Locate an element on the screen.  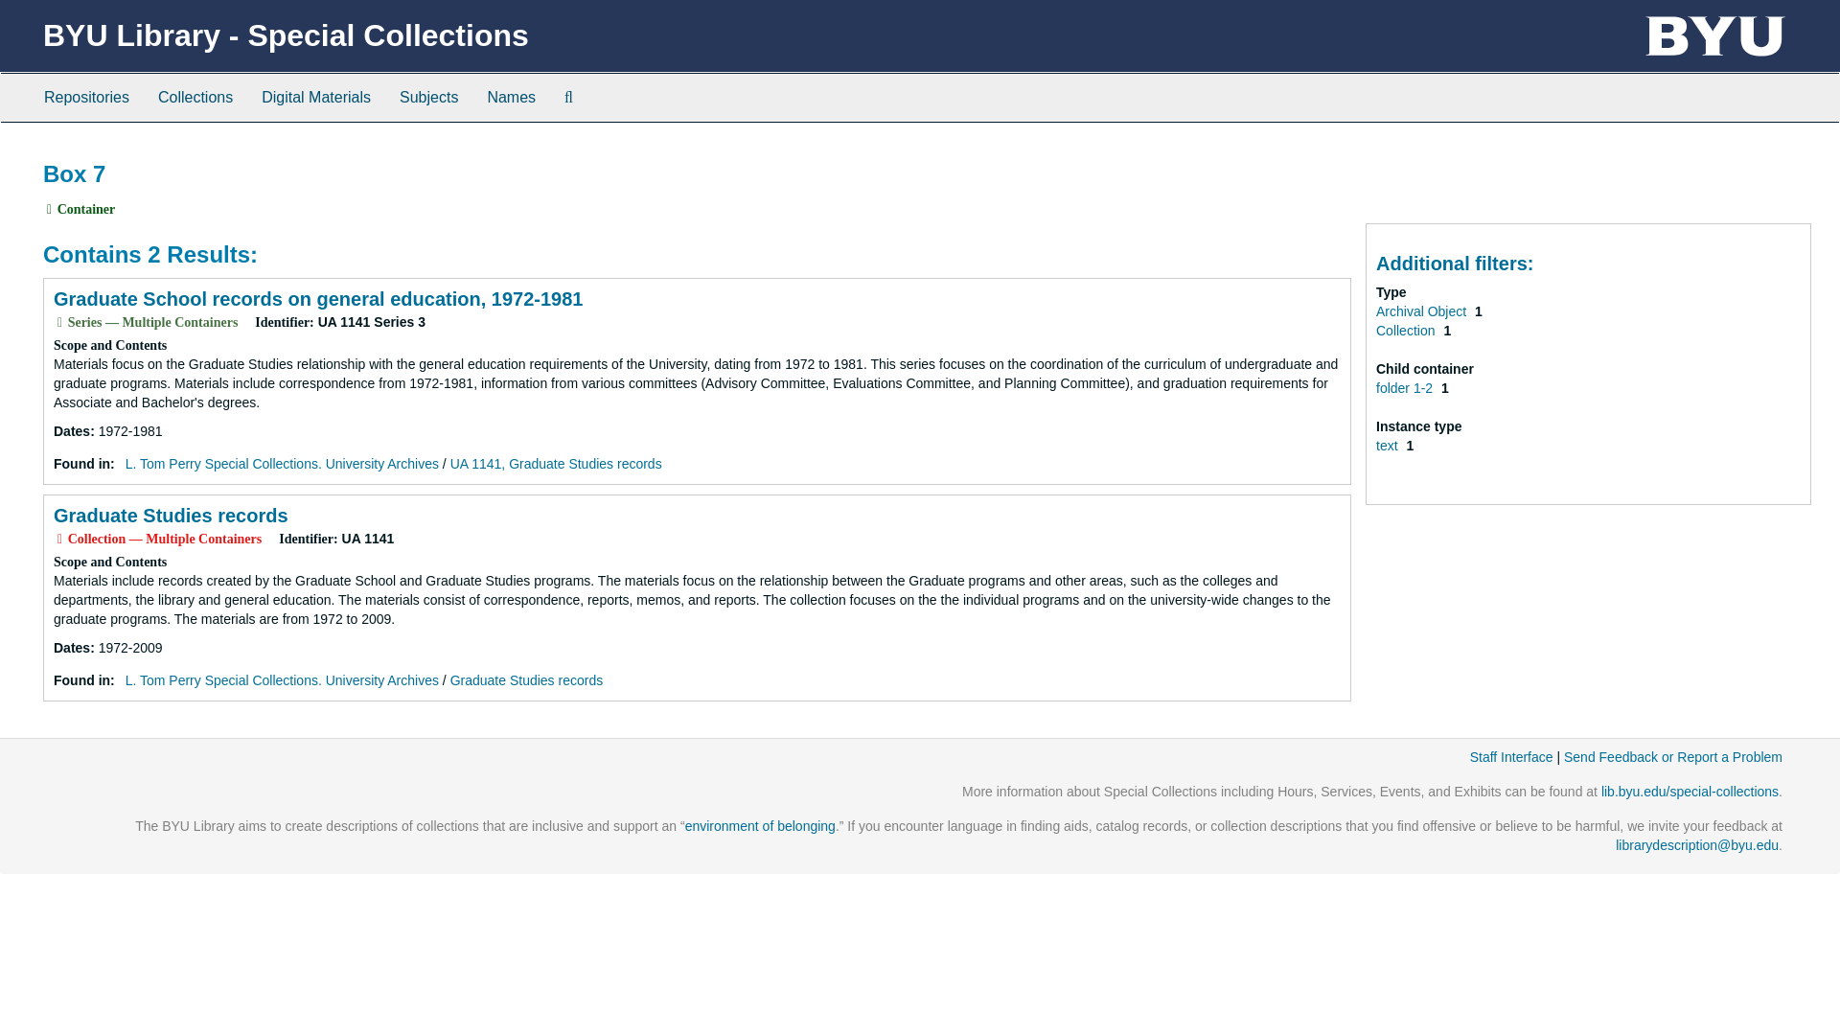
Filter By 'text' is located at coordinates (1388, 445).